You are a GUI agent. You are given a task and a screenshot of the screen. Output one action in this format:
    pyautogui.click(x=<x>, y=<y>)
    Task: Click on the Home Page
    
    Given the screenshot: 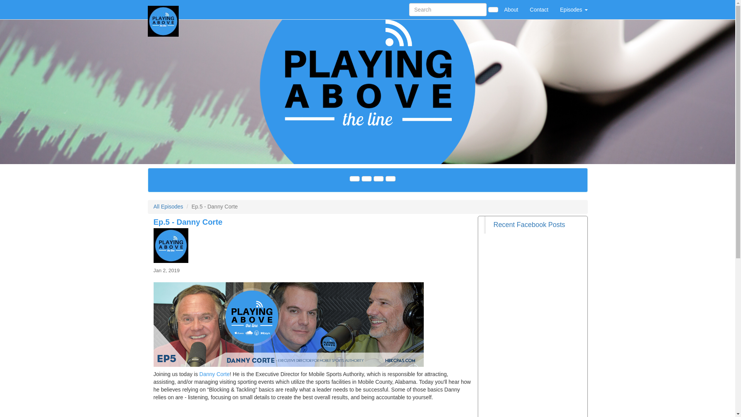 What is the action you would take?
    pyautogui.click(x=163, y=9)
    